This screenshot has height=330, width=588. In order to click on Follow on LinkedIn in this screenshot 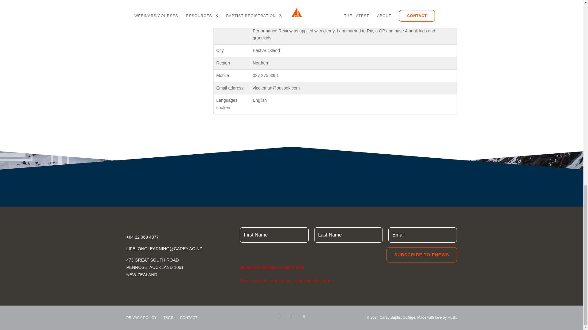, I will do `click(304, 316)`.